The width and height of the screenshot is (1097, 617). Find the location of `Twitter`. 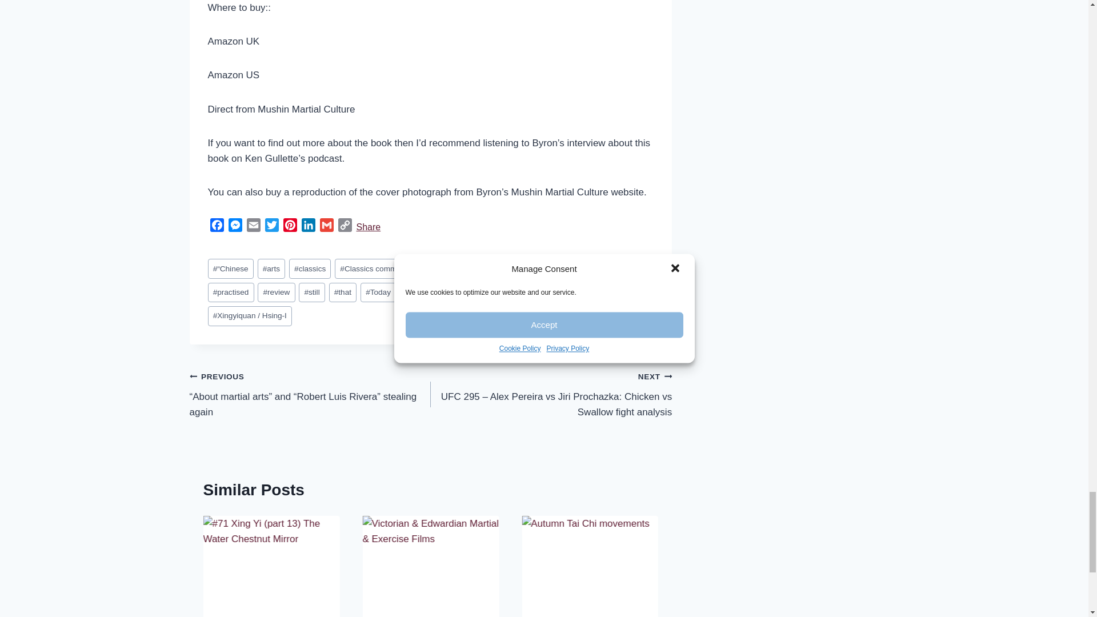

Twitter is located at coordinates (272, 227).